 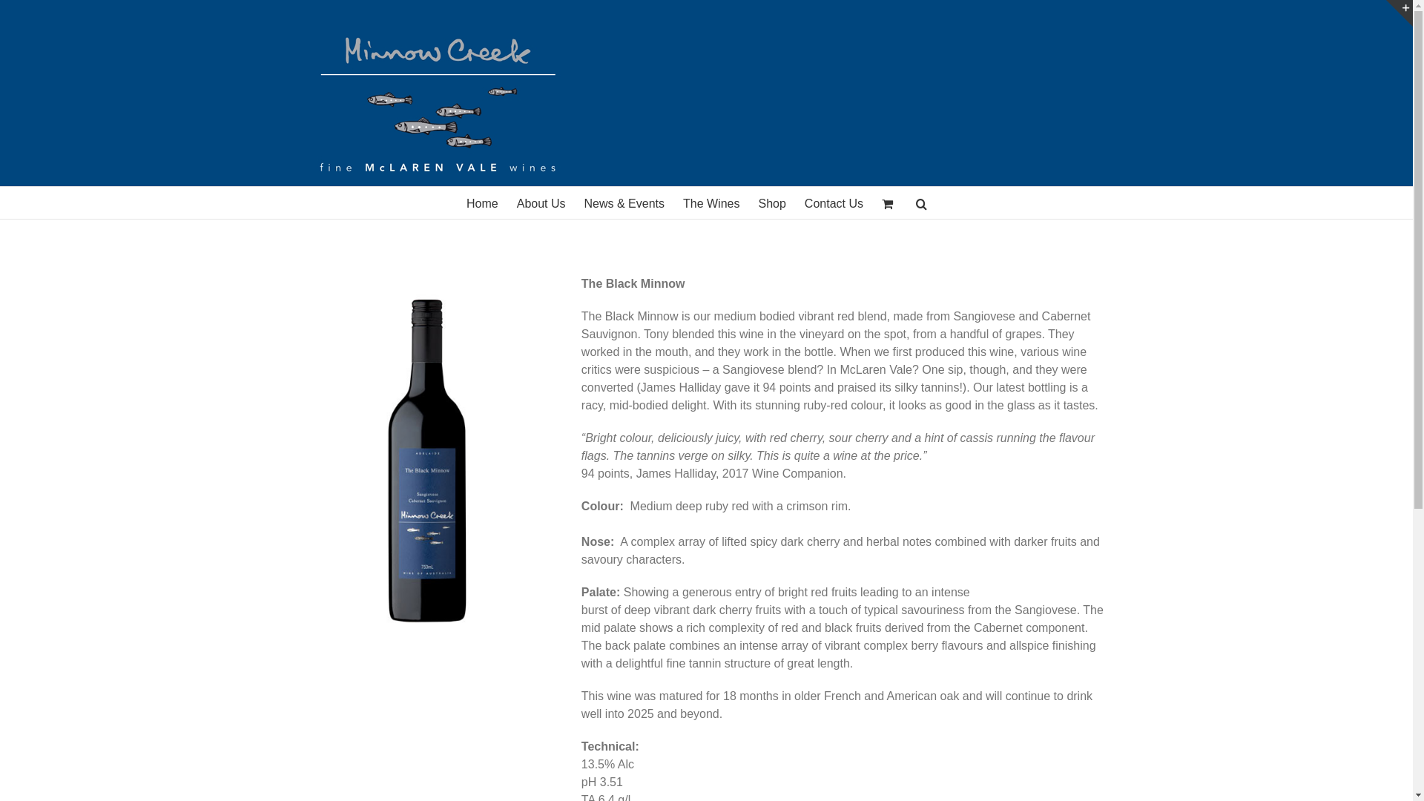 What do you see at coordinates (624, 203) in the screenshot?
I see `News & Events` at bounding box center [624, 203].